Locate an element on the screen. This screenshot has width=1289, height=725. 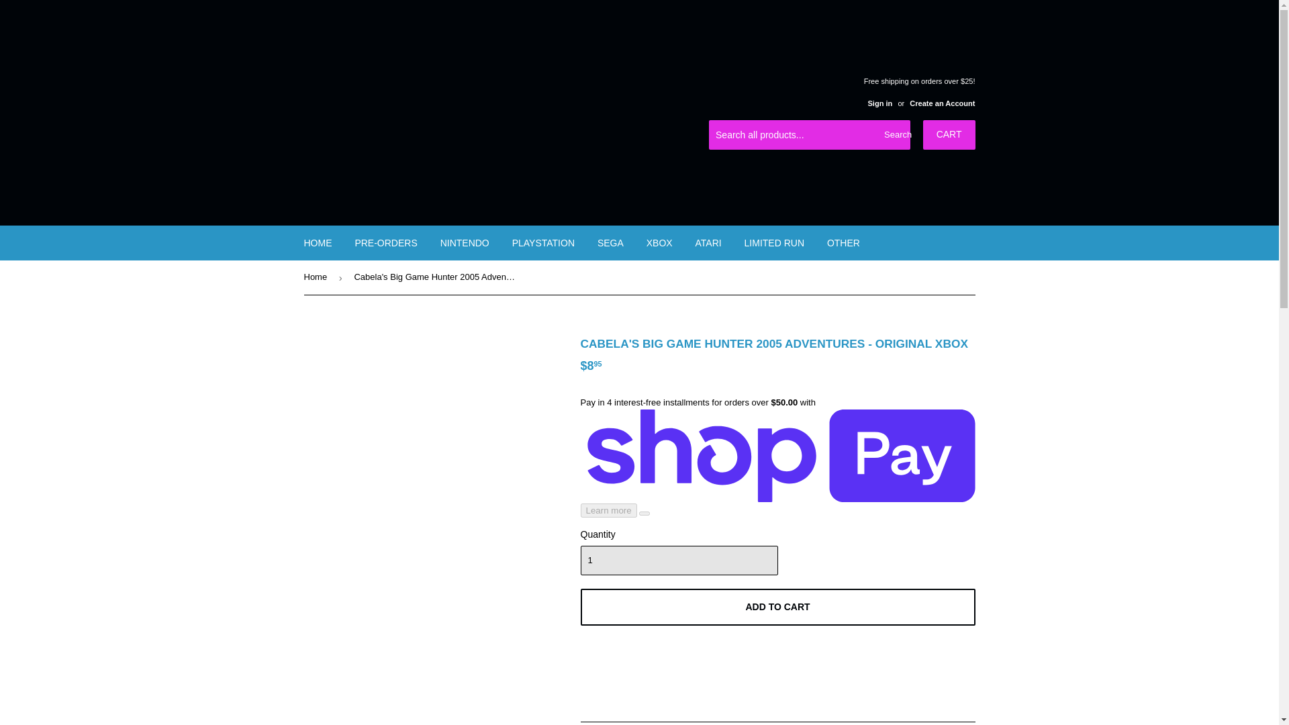
Sign in is located at coordinates (879, 103).